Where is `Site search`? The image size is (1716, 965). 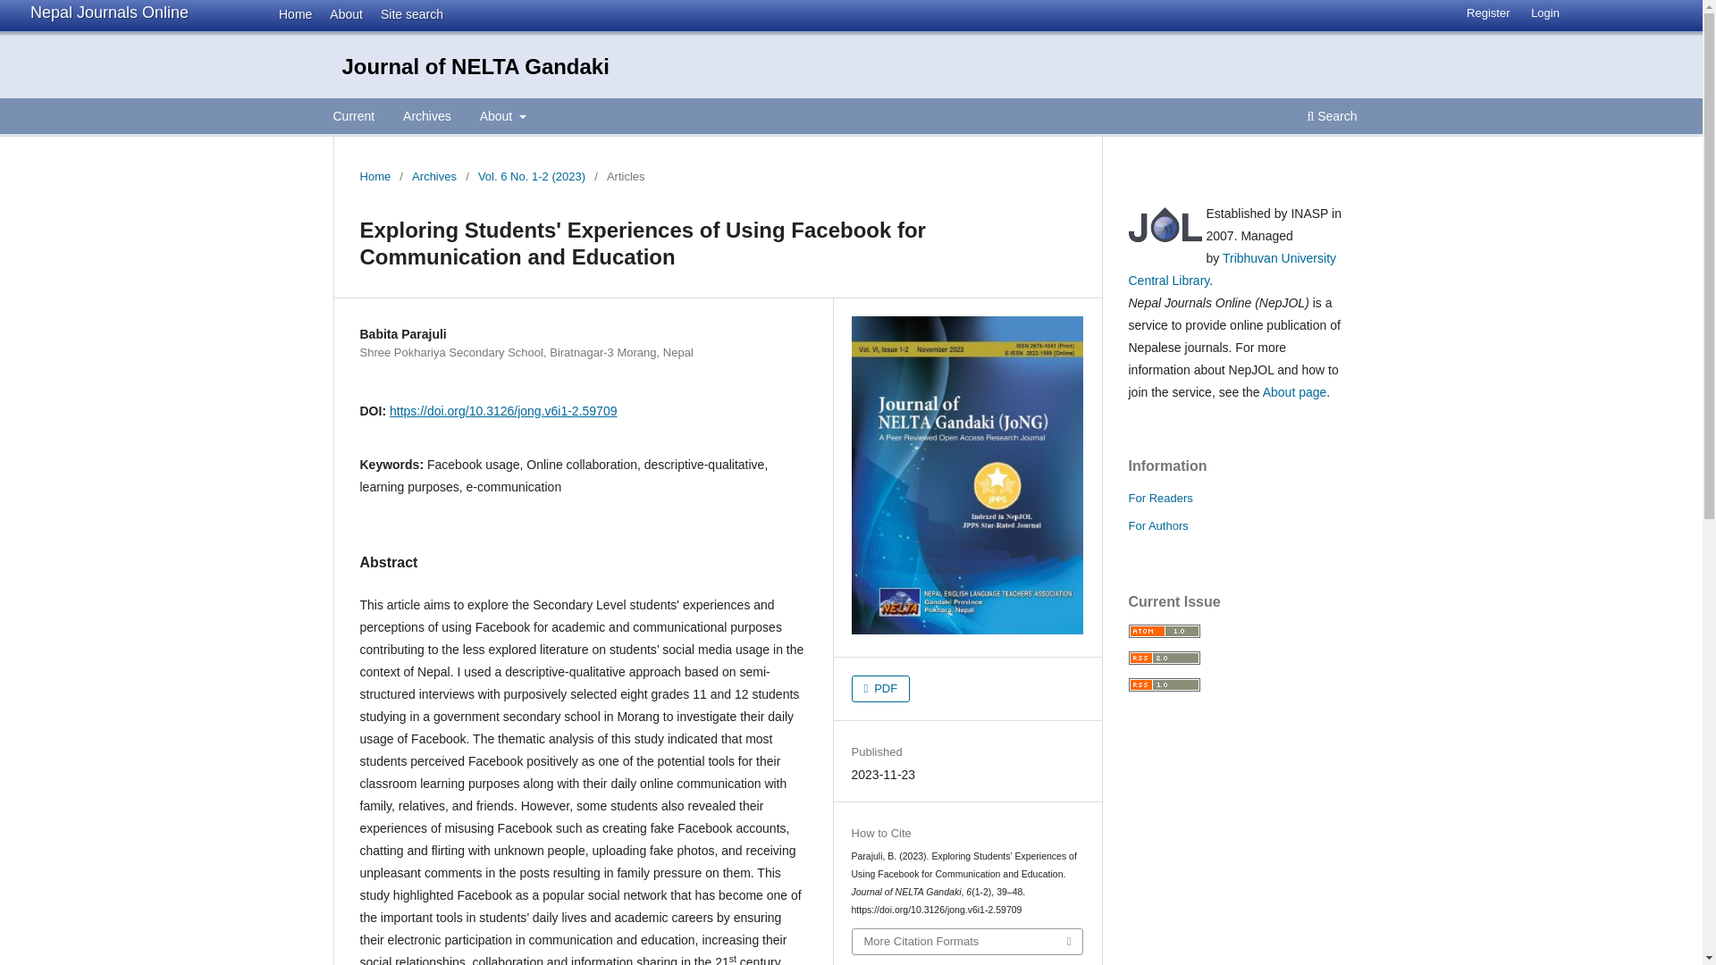 Site search is located at coordinates (406, 13).